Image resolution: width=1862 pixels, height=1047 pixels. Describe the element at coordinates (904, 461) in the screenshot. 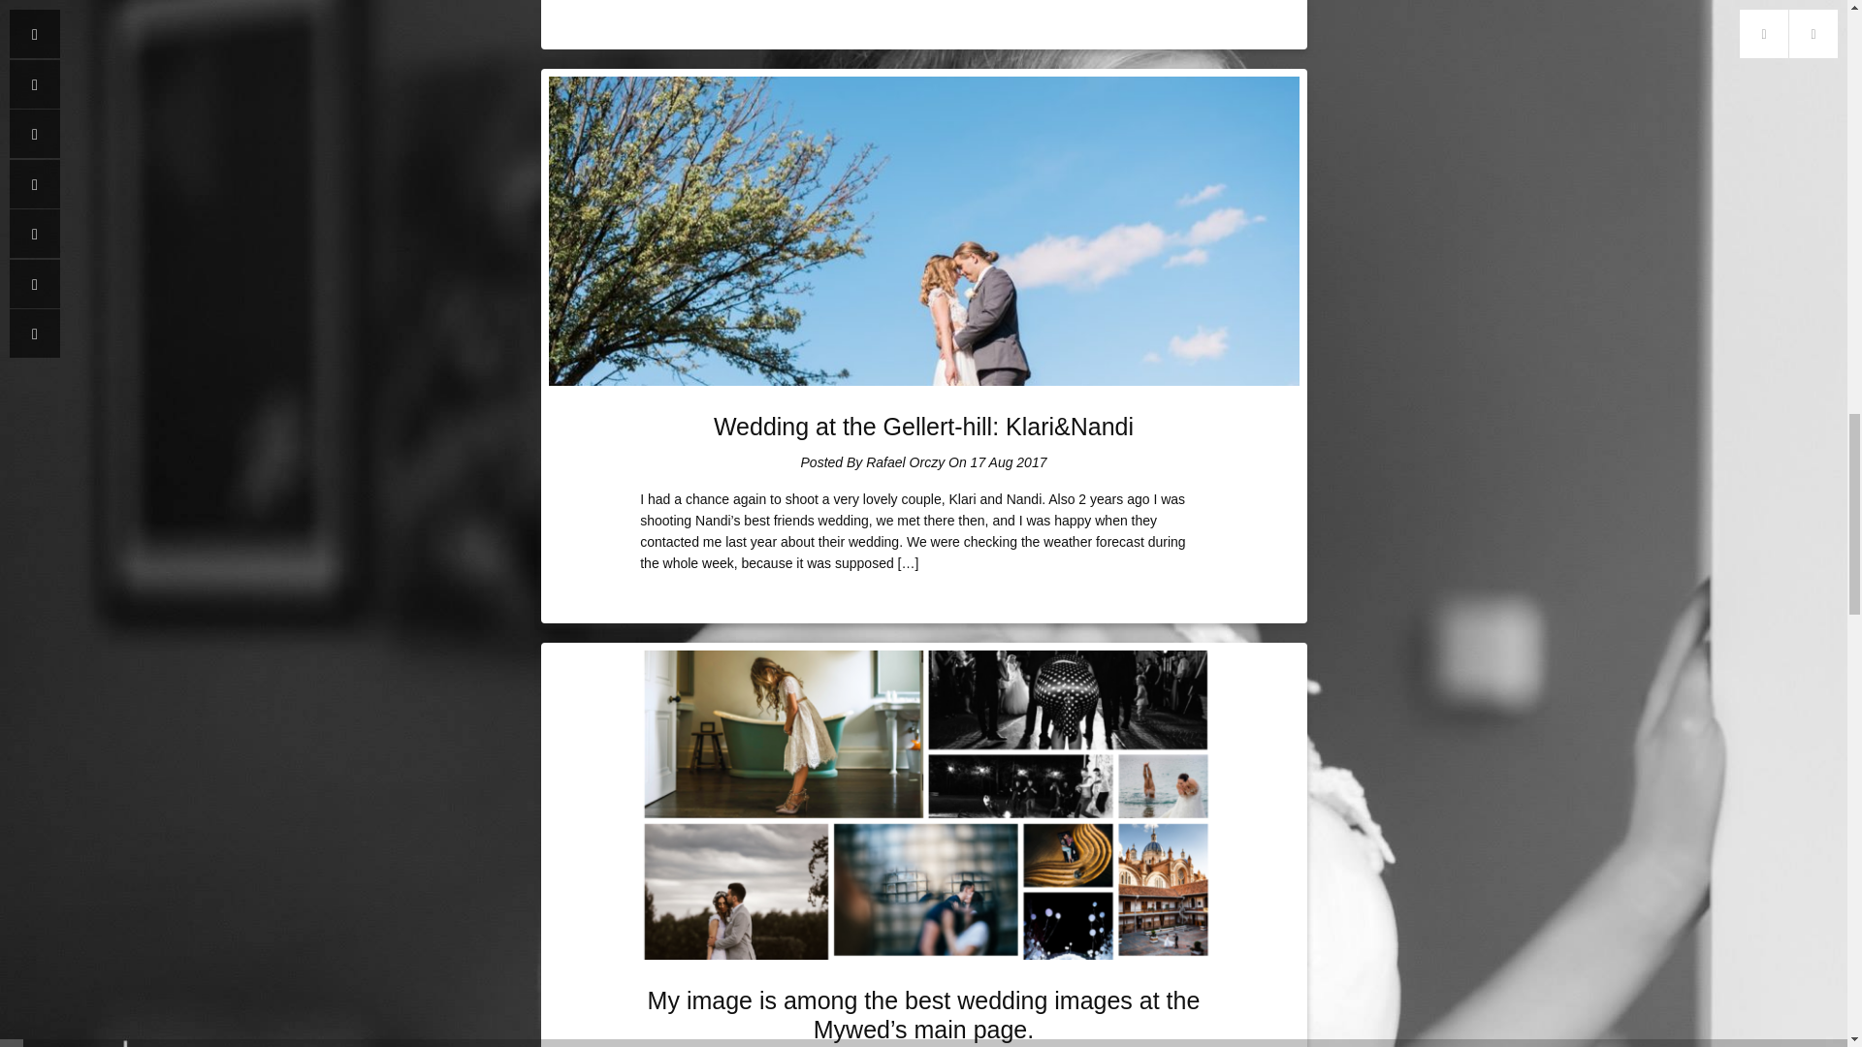

I see `Rafael Orczy` at that location.